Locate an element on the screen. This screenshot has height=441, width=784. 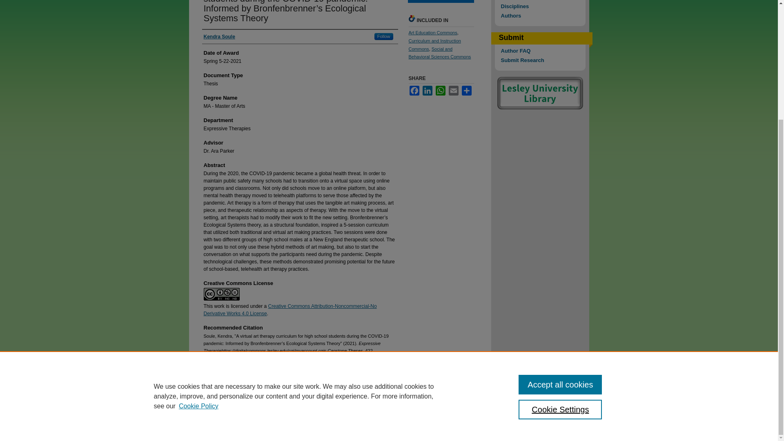
Kendra Soule is located at coordinates (219, 37).